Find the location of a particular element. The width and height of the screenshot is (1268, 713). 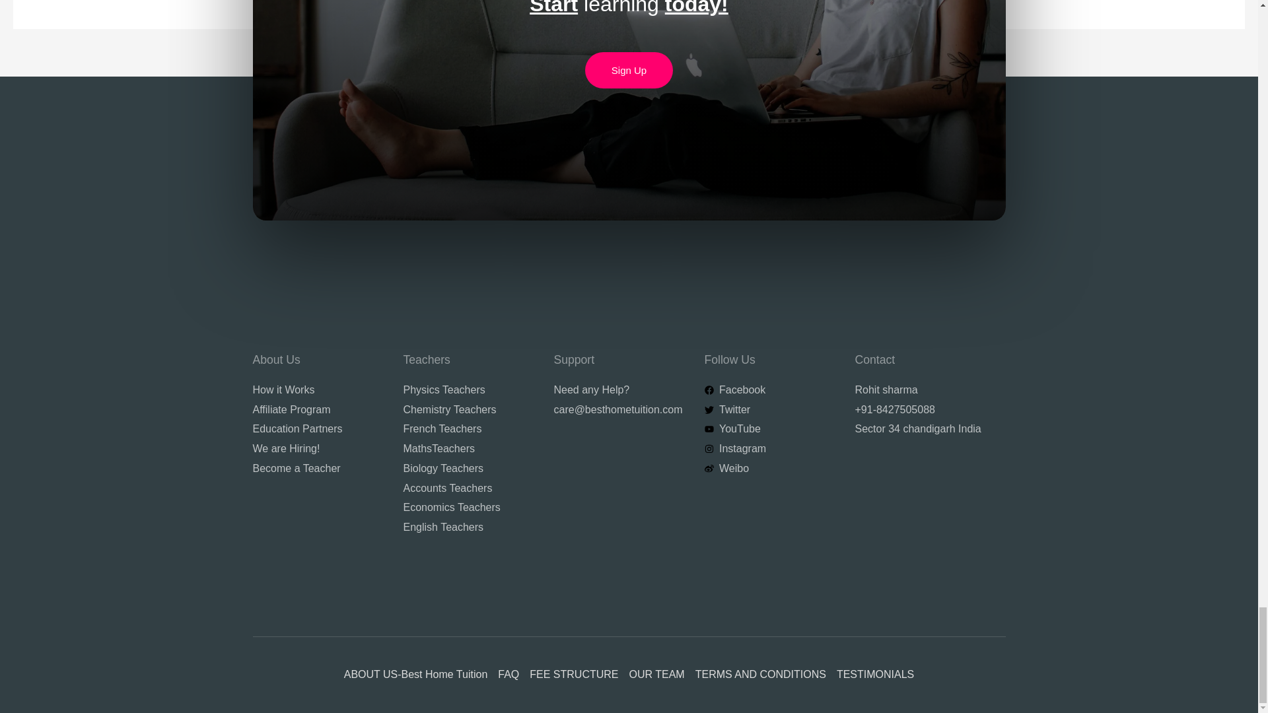

French Teachers is located at coordinates (470, 429).